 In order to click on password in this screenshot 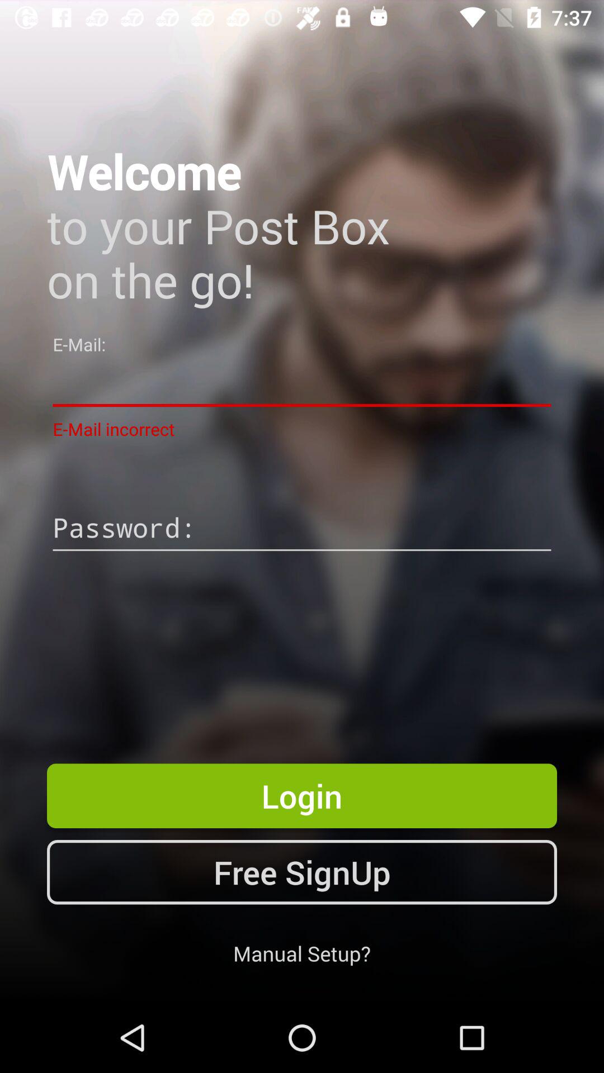, I will do `click(302, 529)`.